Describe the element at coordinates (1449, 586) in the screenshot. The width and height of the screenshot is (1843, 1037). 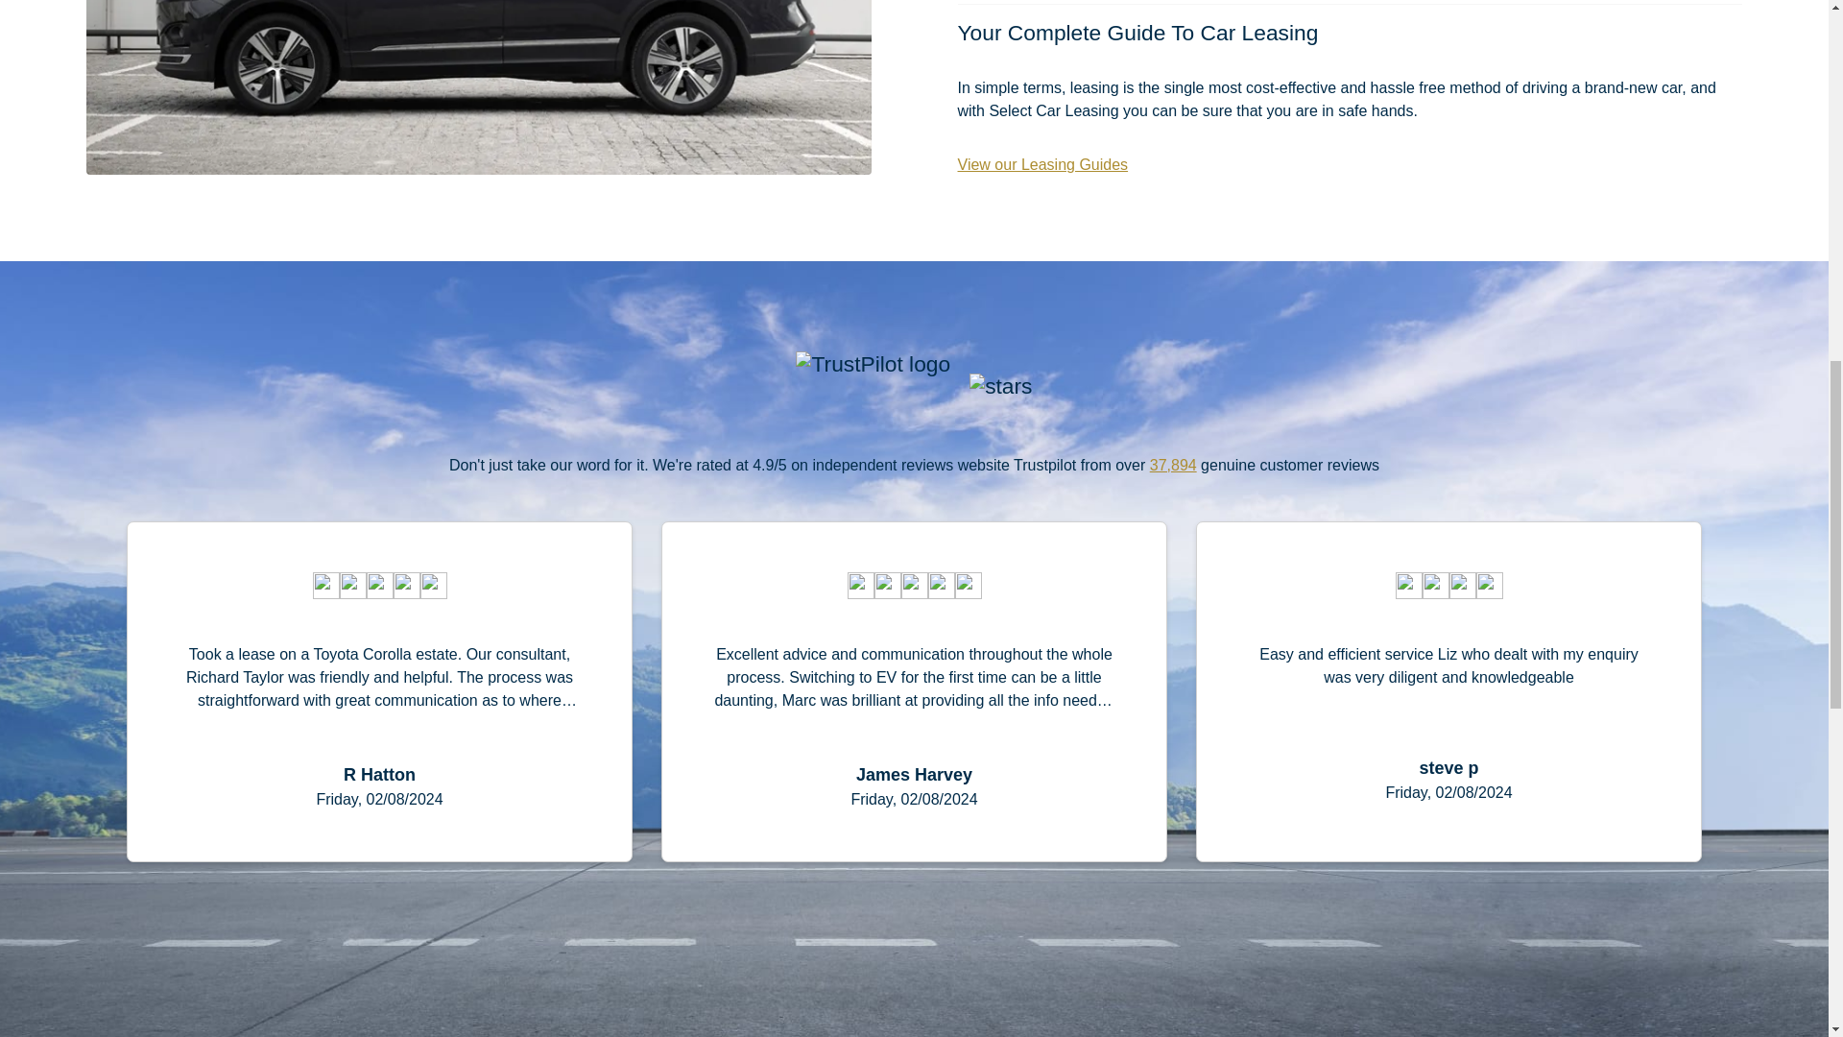
I see `4 stars` at that location.